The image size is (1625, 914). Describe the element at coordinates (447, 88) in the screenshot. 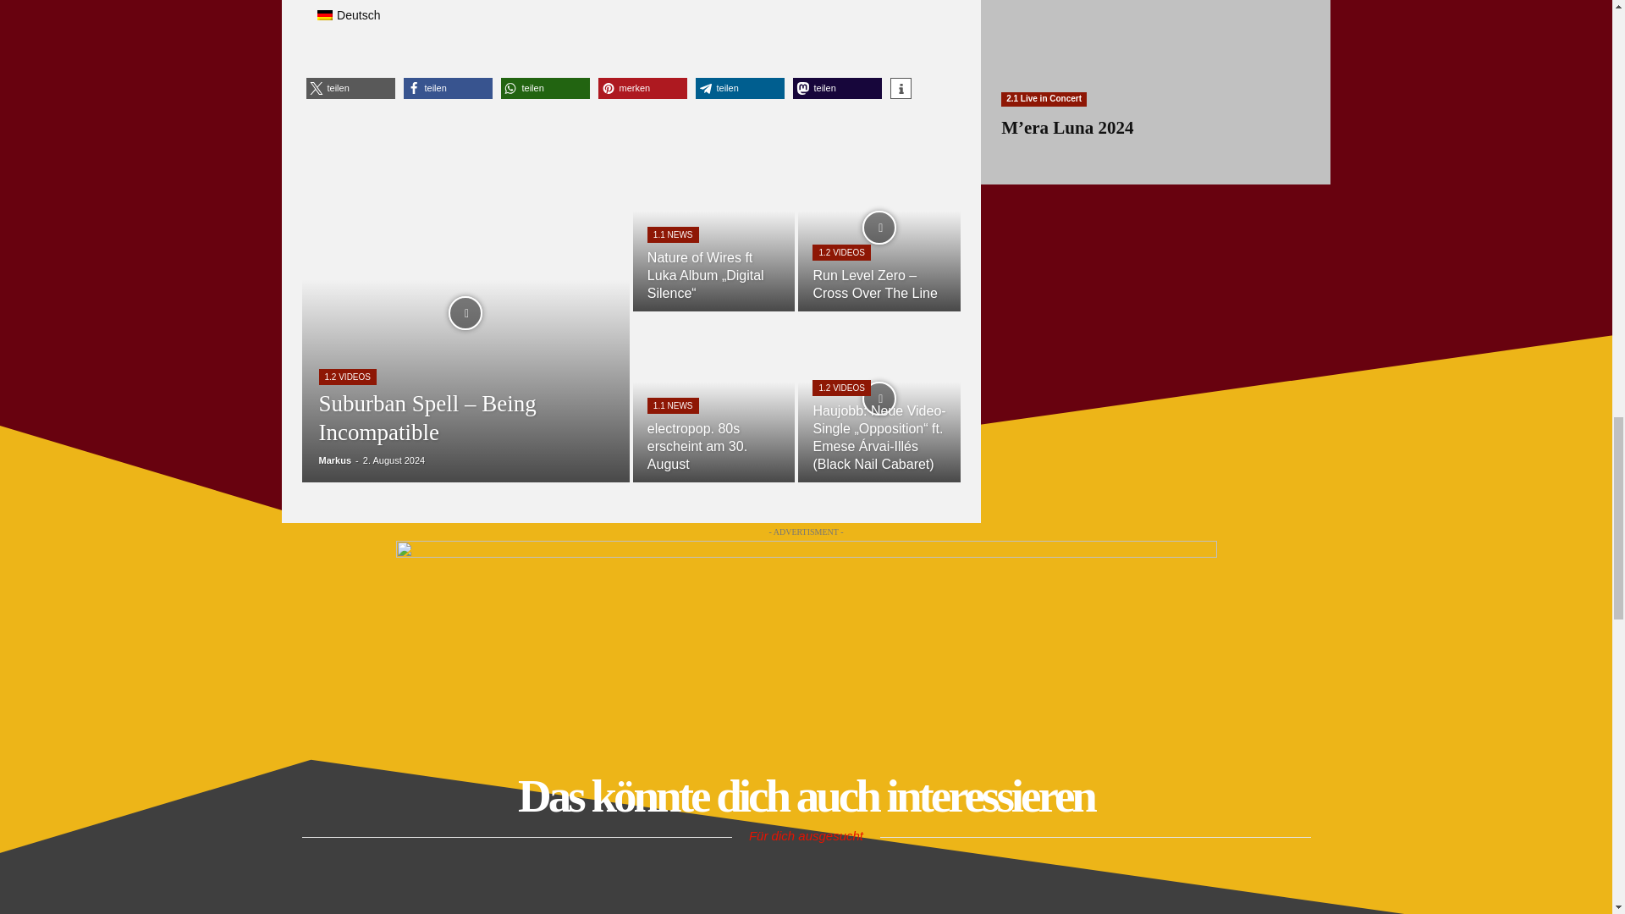

I see `Bei Facebook teilen` at that location.